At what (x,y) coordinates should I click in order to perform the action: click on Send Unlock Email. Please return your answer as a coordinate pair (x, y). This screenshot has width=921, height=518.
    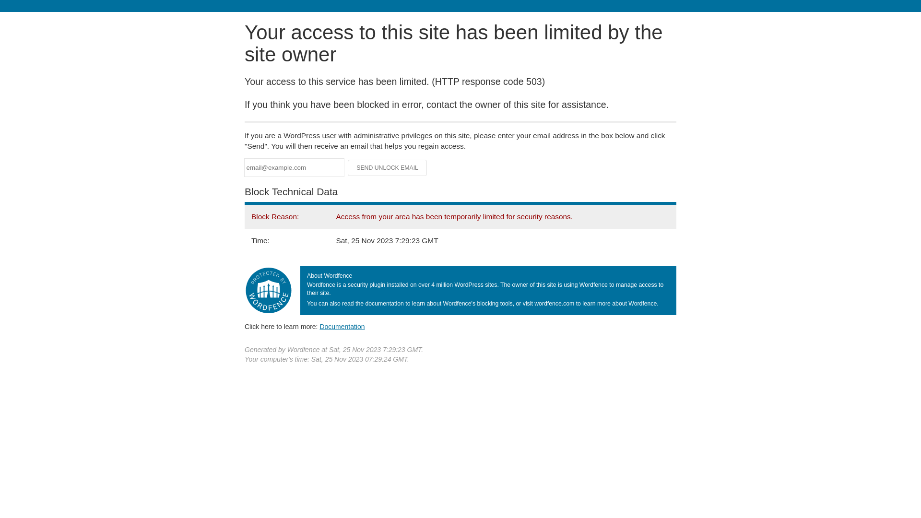
    Looking at the image, I should click on (388, 168).